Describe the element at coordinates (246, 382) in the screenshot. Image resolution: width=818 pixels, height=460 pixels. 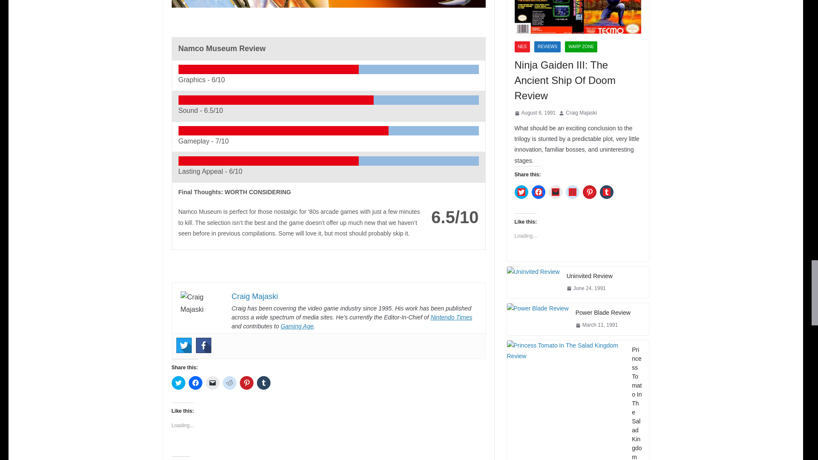
I see `Click to share on Pinterest` at that location.